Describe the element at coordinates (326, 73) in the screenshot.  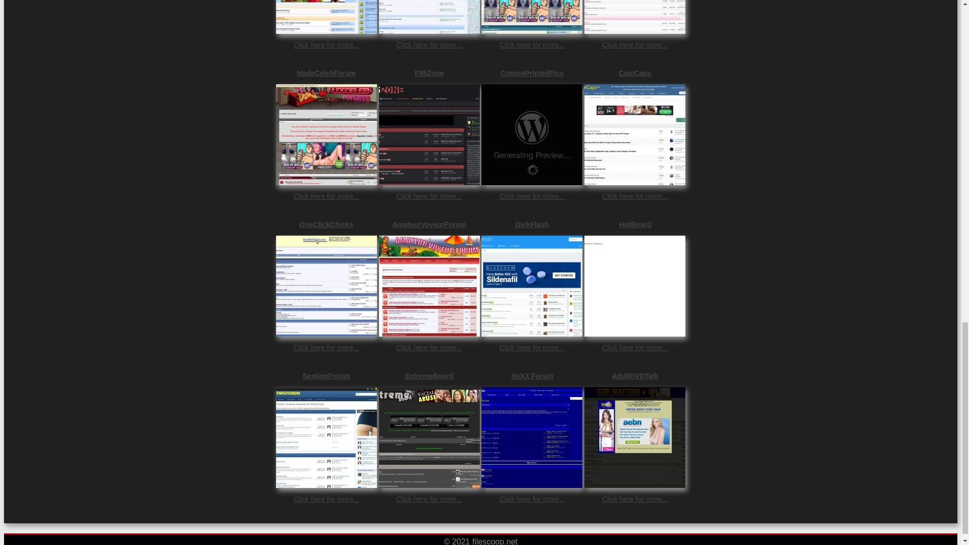
I see `NudeCelebForum` at that location.